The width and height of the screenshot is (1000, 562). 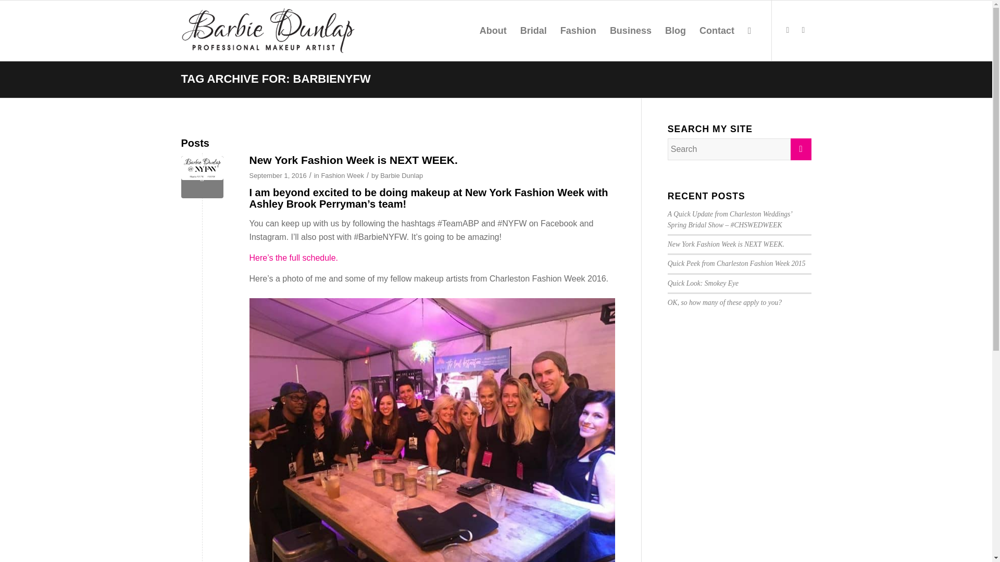 I want to click on Business, so click(x=630, y=30).